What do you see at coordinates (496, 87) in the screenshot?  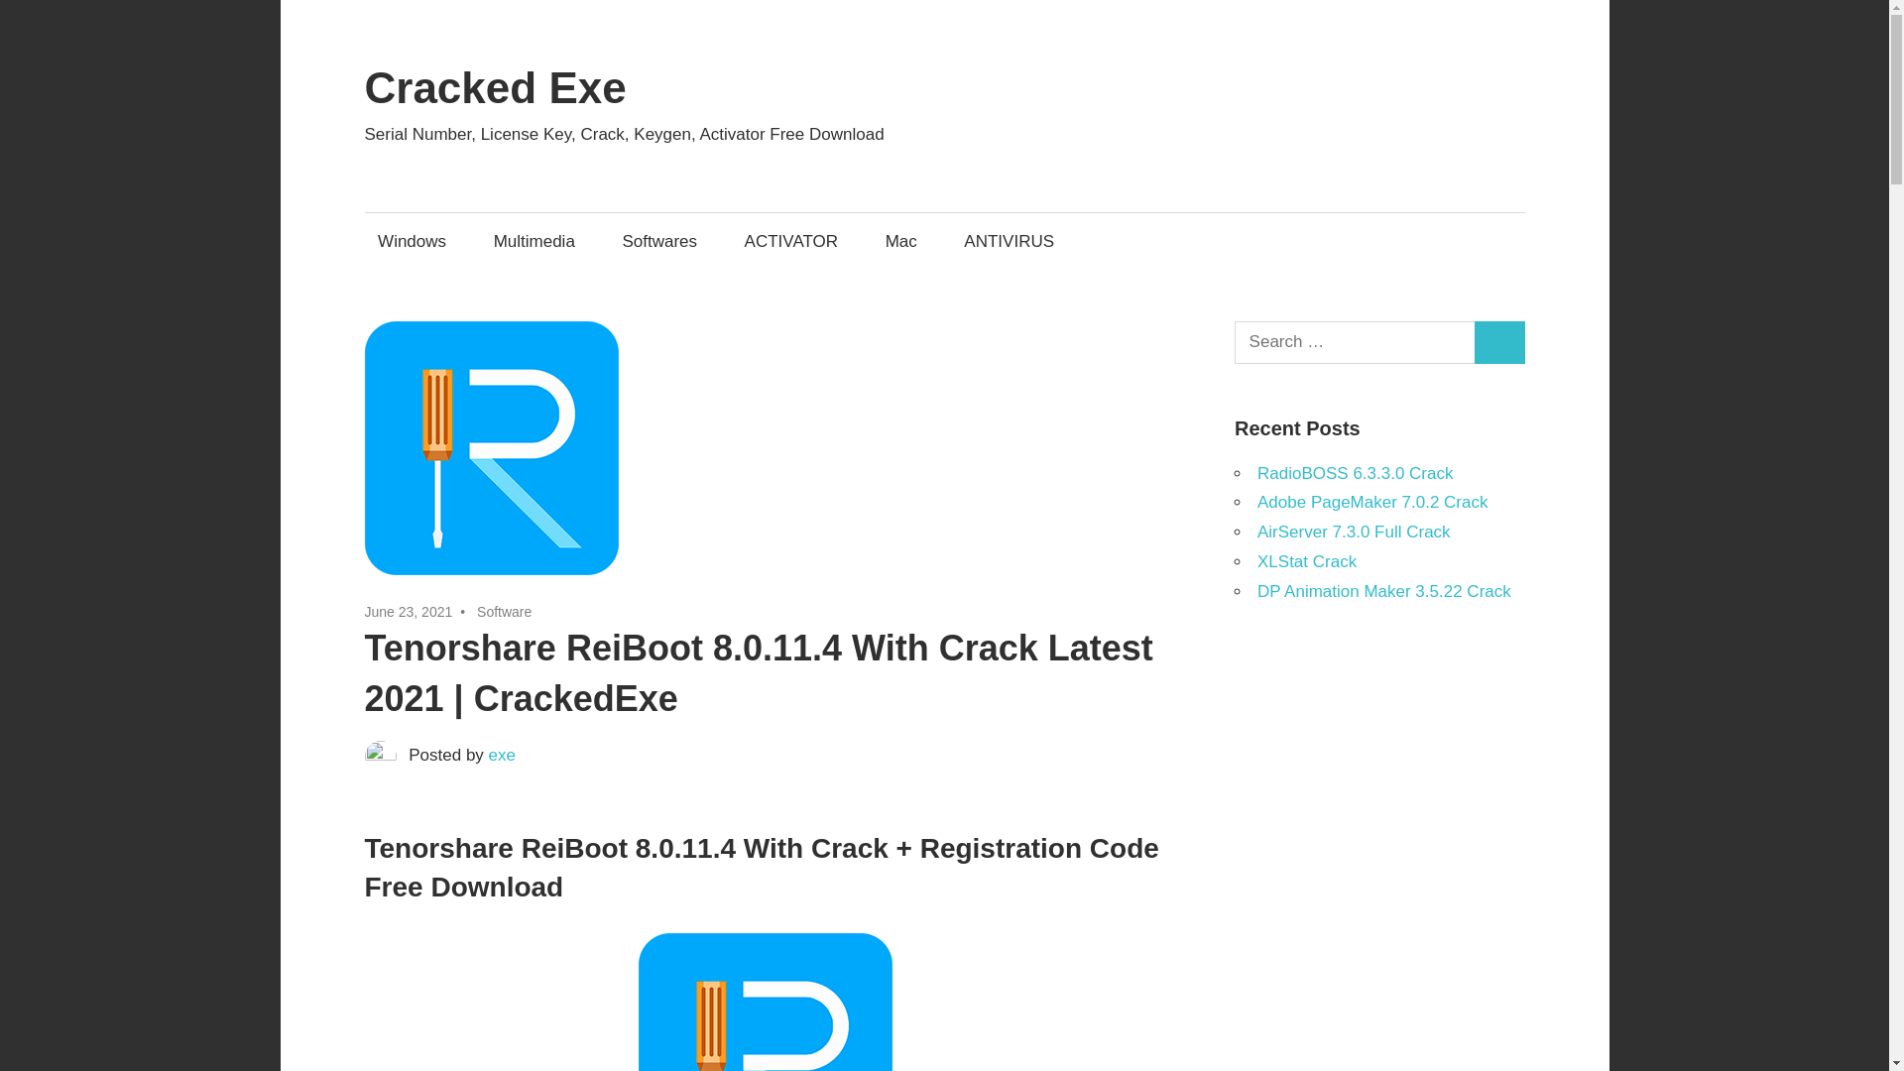 I see `Cracked Exe` at bounding box center [496, 87].